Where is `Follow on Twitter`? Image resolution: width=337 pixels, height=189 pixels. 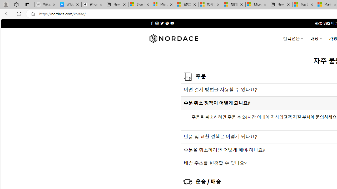
Follow on Twitter is located at coordinates (162, 23).